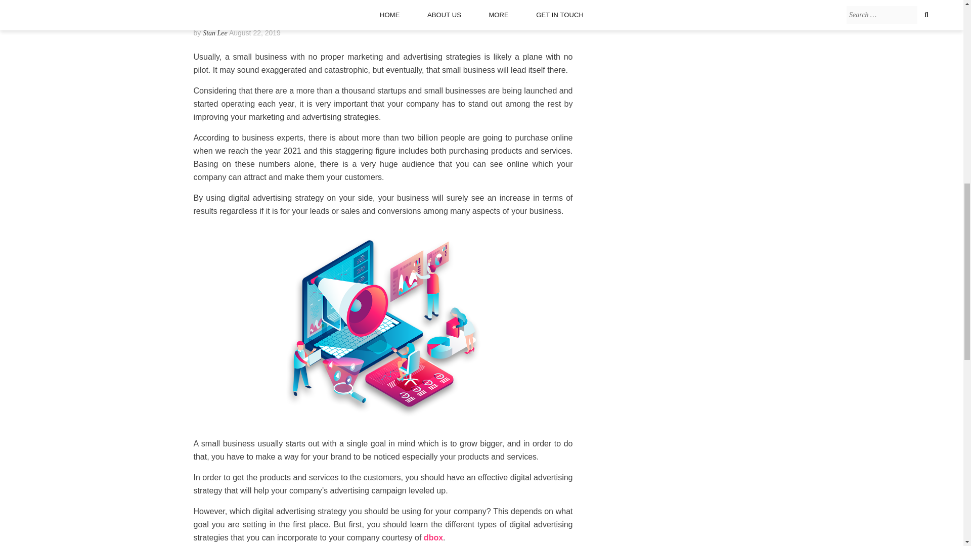 This screenshot has width=971, height=546. Describe the element at coordinates (215, 33) in the screenshot. I see `Stan Lee` at that location.